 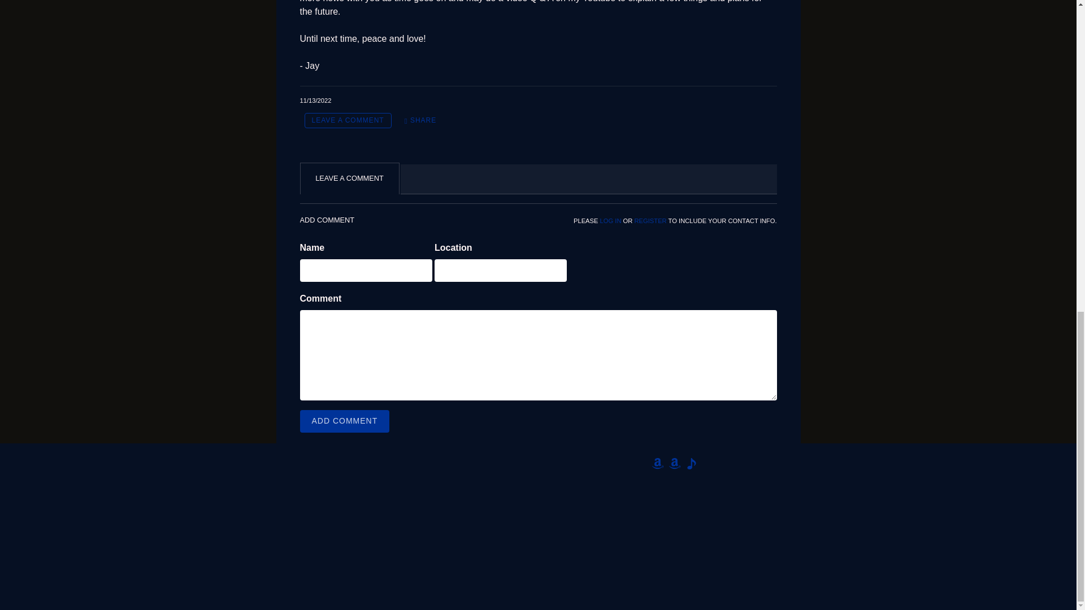 I want to click on November 13, 2022 21:30, so click(x=315, y=100).